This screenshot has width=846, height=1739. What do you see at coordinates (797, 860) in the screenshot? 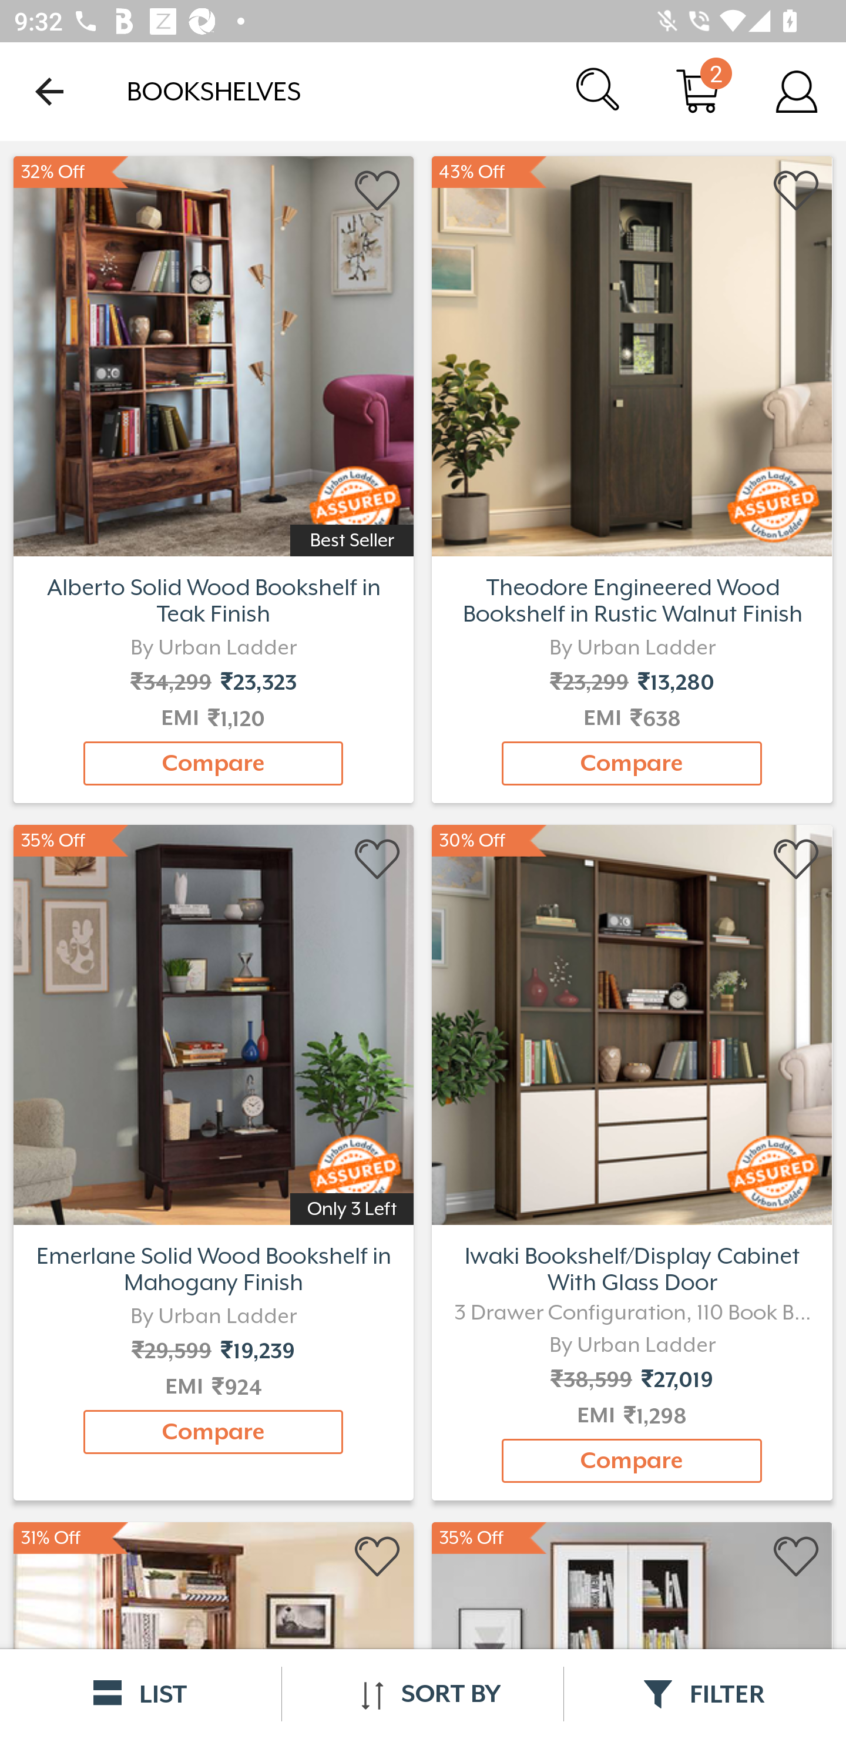
I see `` at bounding box center [797, 860].